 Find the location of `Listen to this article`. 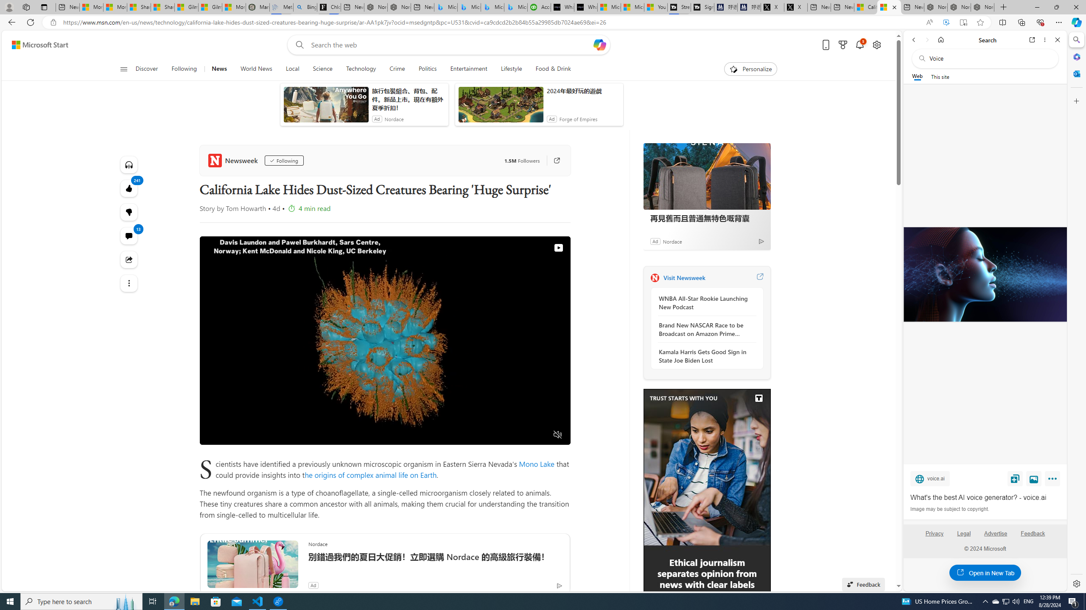

Listen to this article is located at coordinates (129, 165).